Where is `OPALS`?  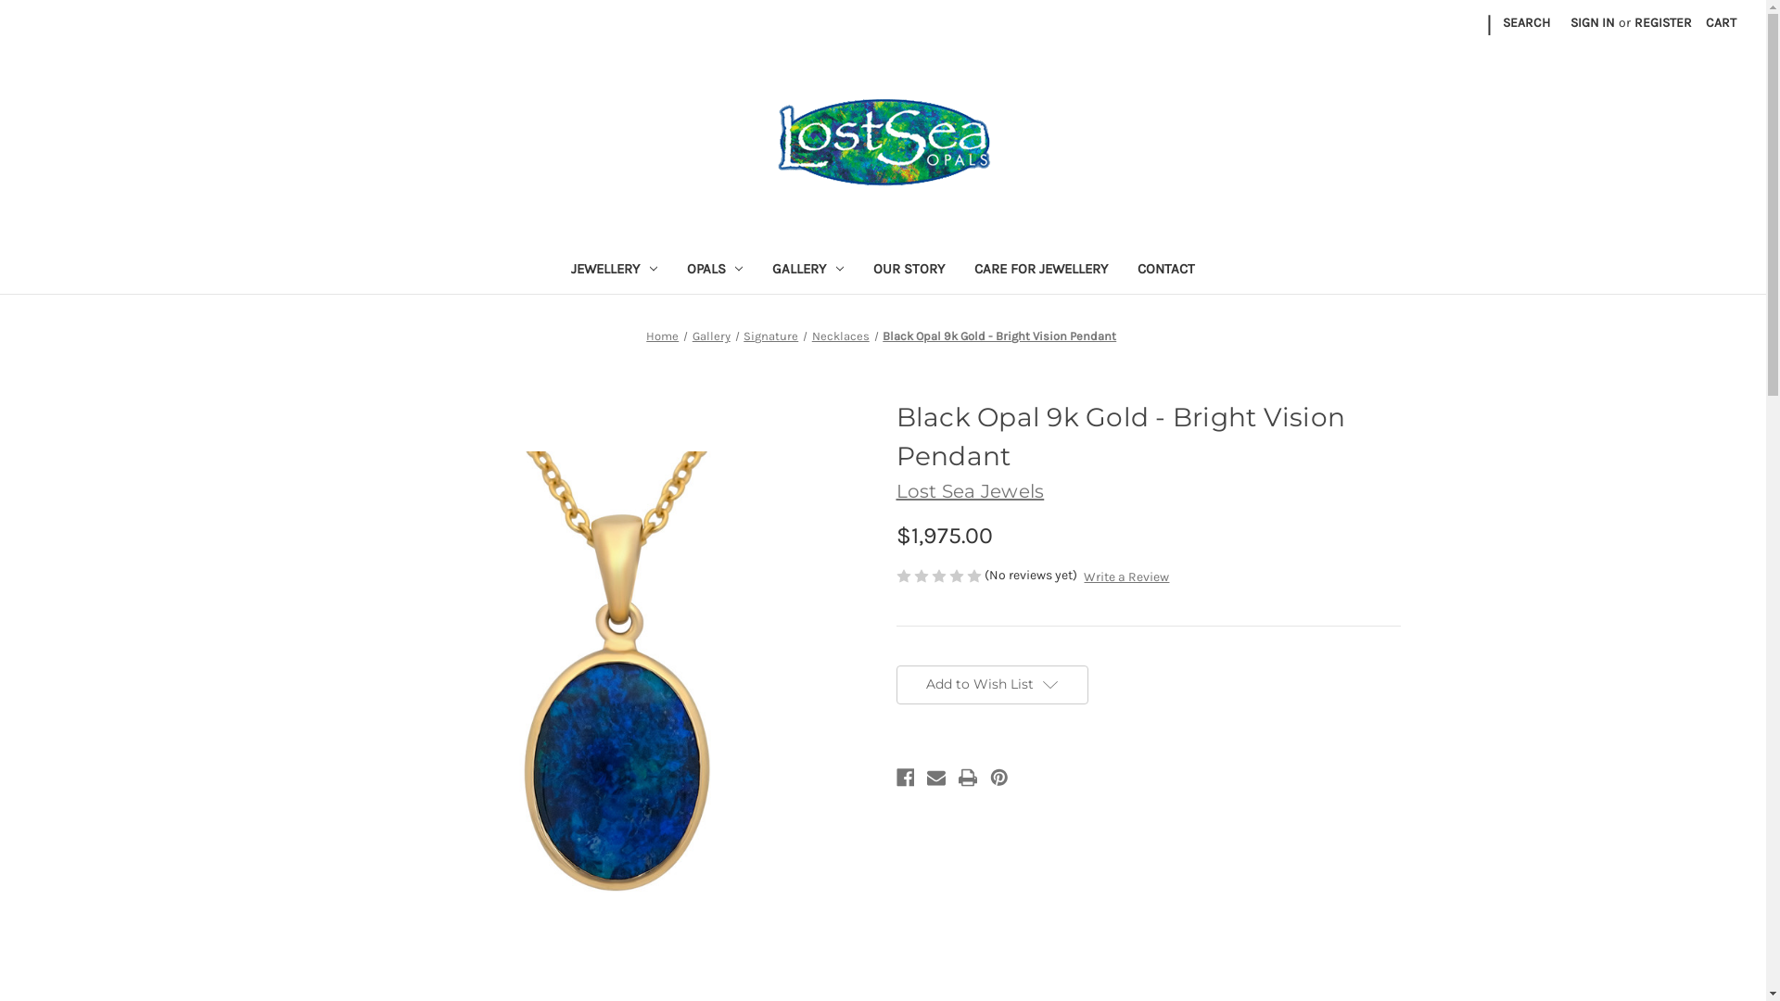
OPALS is located at coordinates (714, 271).